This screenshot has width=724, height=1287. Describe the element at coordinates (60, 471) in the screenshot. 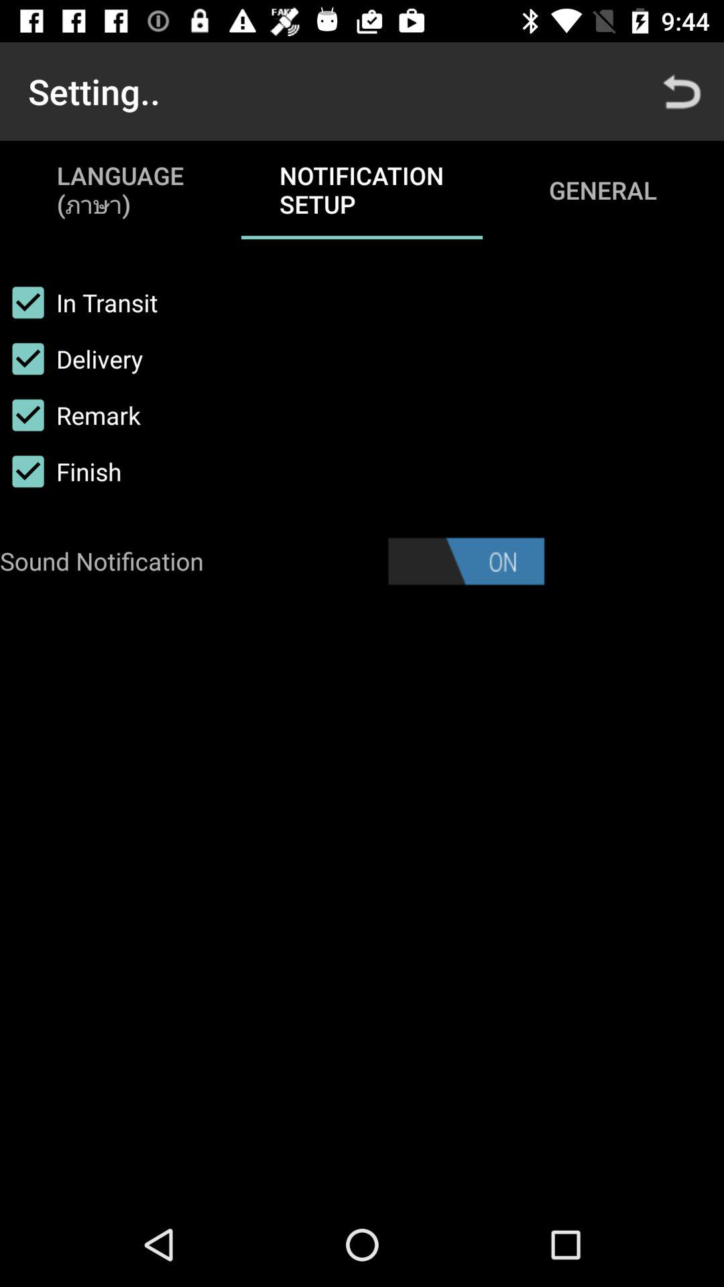

I see `turn off the finish` at that location.